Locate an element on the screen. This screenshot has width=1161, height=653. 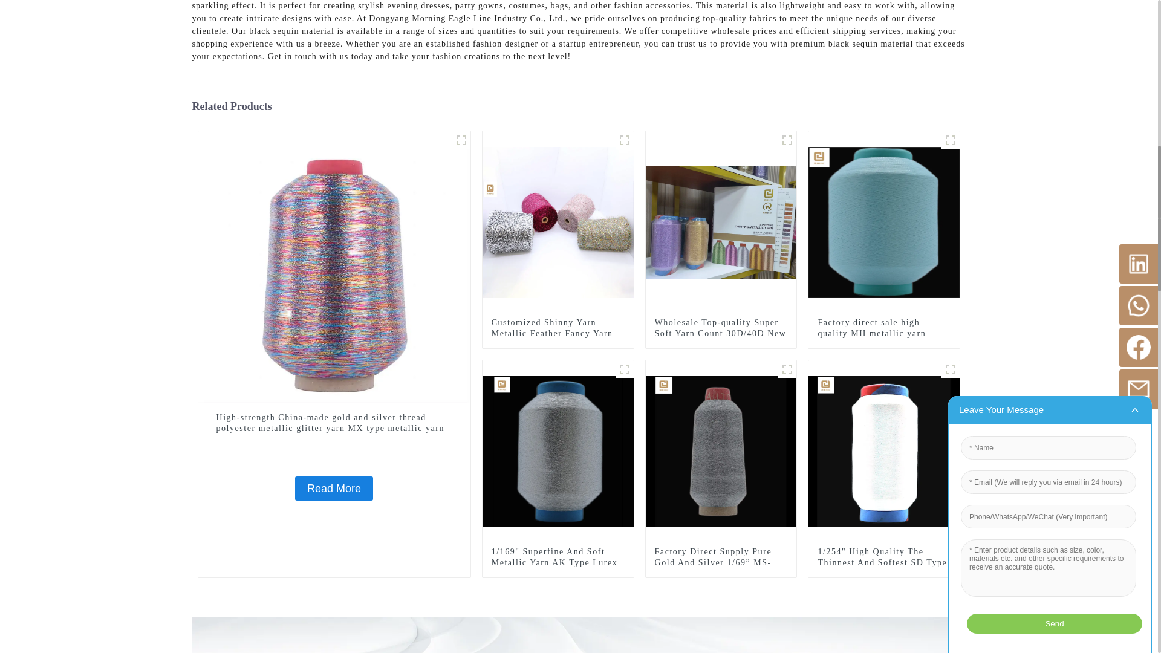
Read More is located at coordinates (334, 489).